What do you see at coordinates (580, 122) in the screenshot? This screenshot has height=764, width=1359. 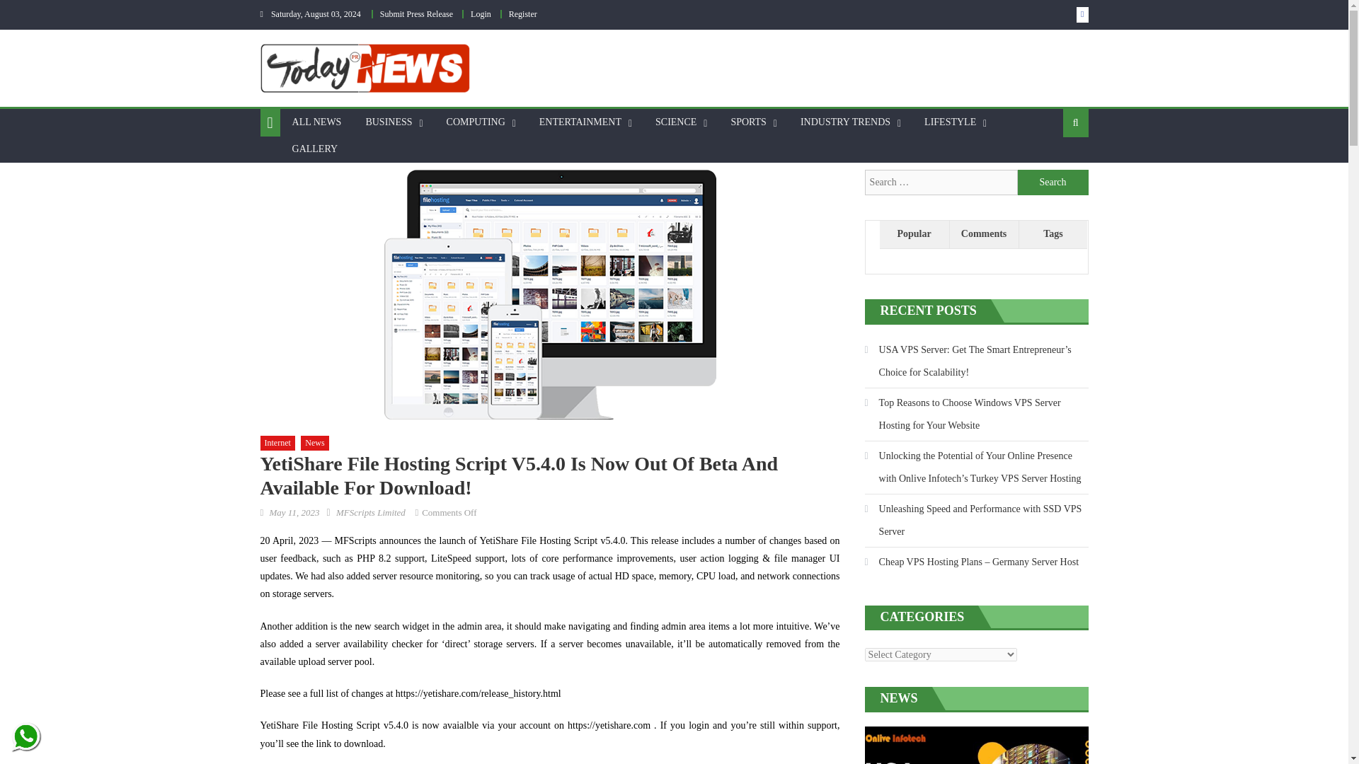 I see `ENTERTAINMENT` at bounding box center [580, 122].